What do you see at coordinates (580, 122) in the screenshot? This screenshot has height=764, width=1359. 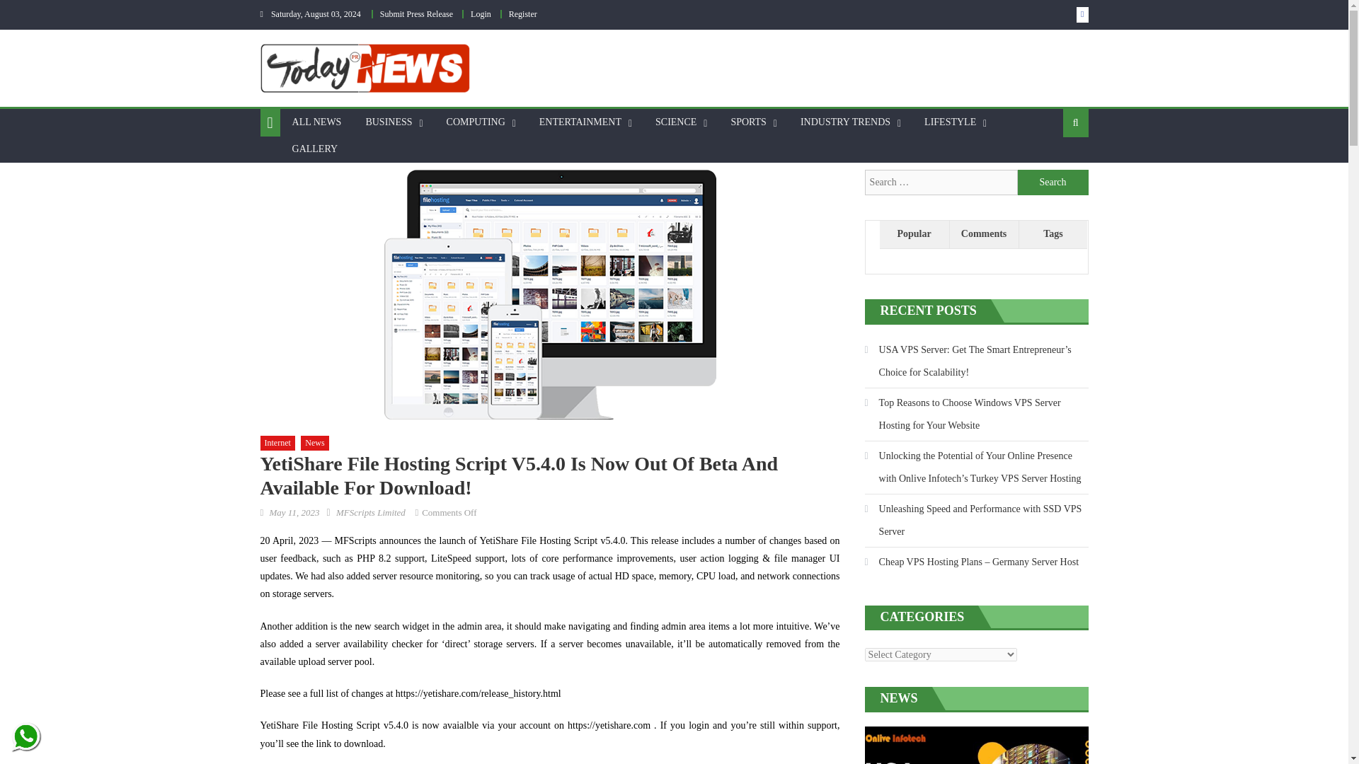 I see `ENTERTAINMENT` at bounding box center [580, 122].